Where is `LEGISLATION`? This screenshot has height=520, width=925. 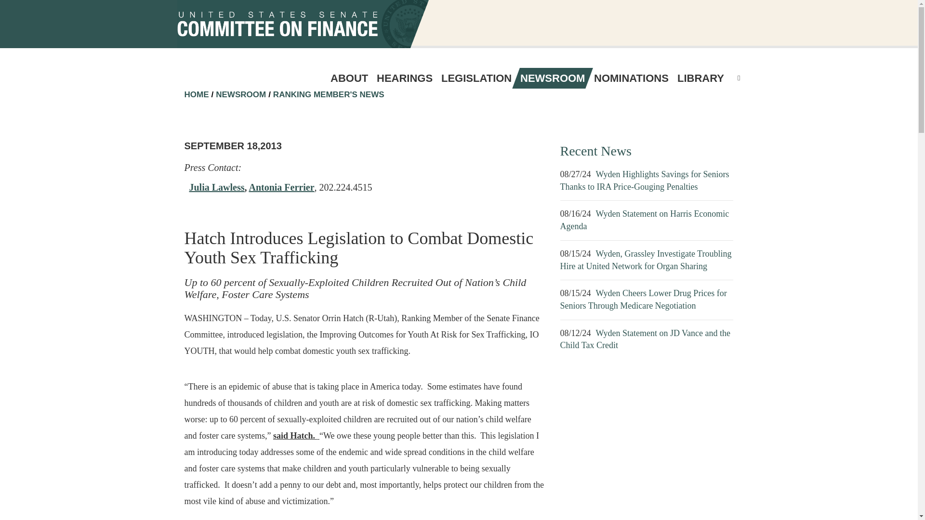
LEGISLATION is located at coordinates (476, 78).